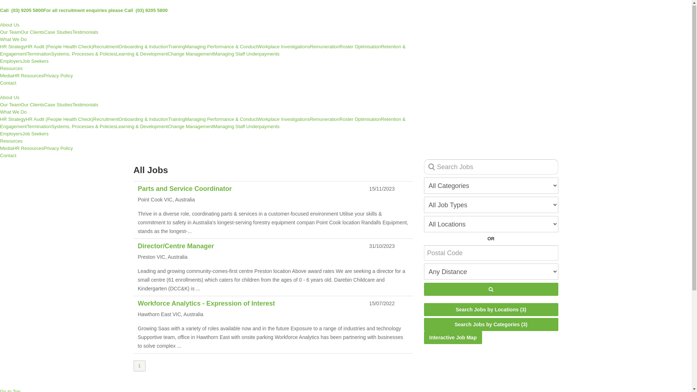  What do you see at coordinates (325, 47) in the screenshot?
I see `Remuneration` at bounding box center [325, 47].